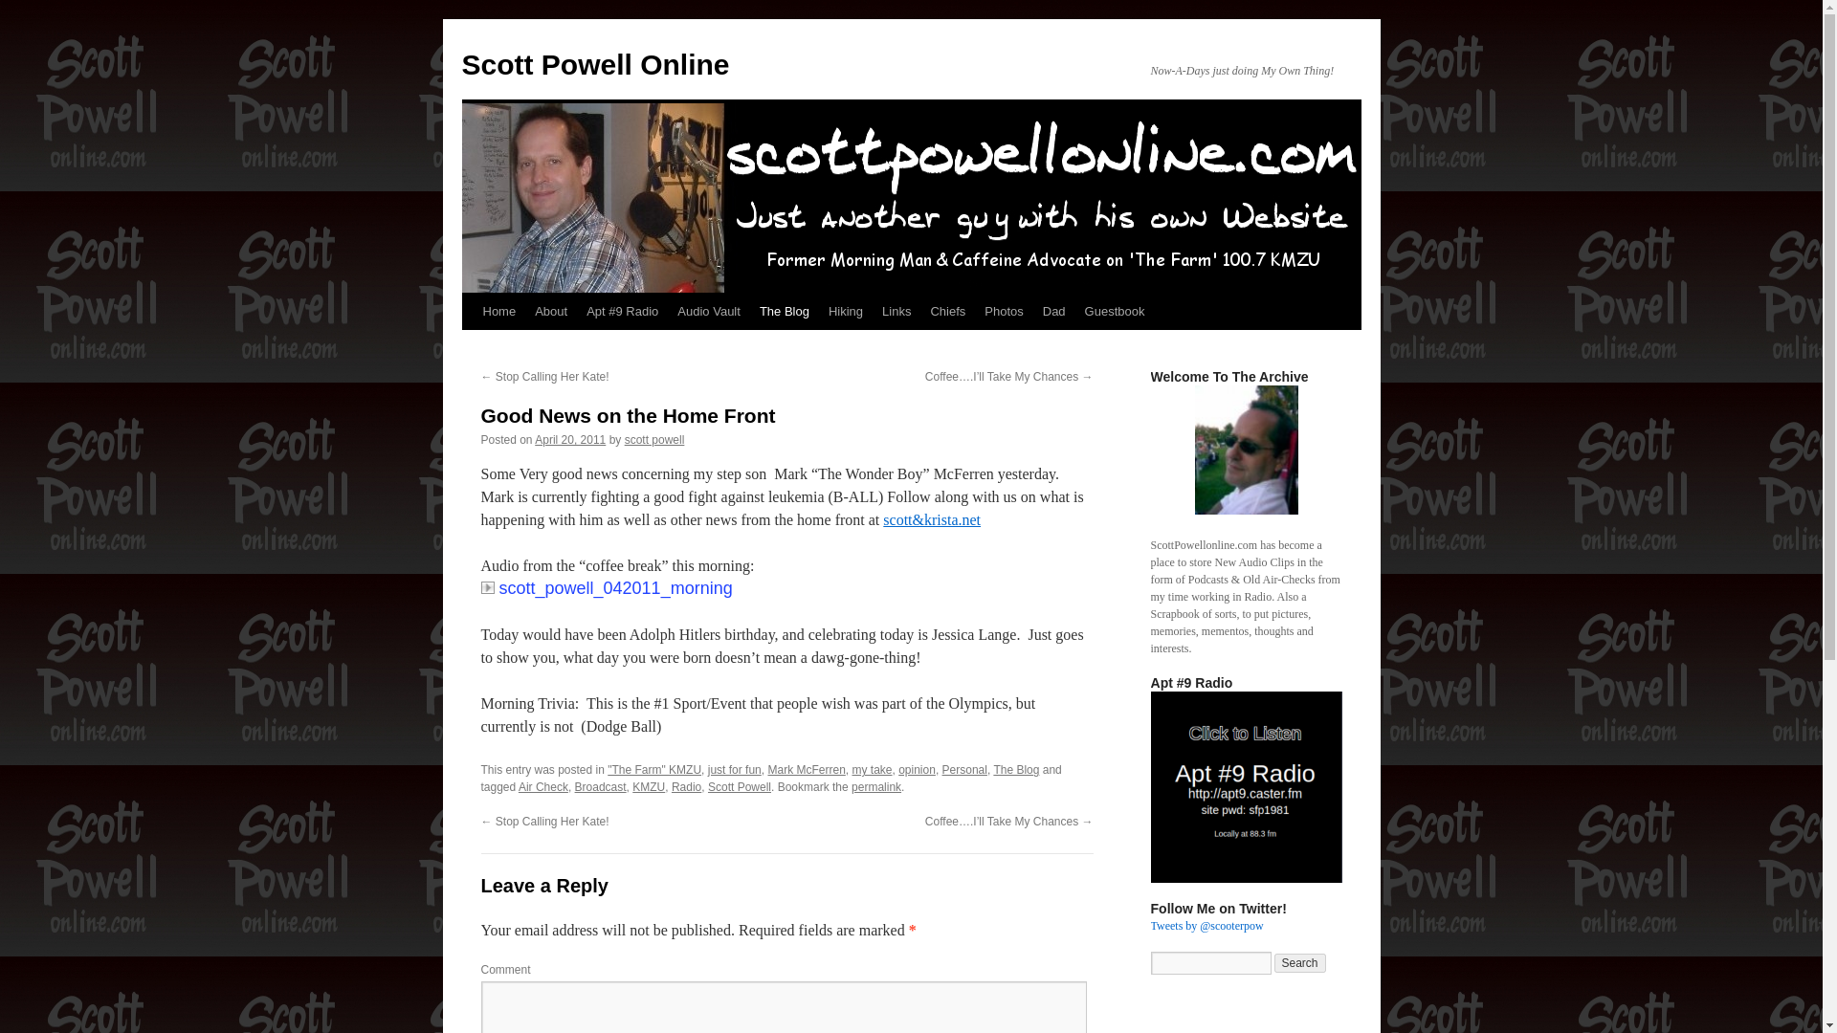  I want to click on Scott Powell Online, so click(595, 64).